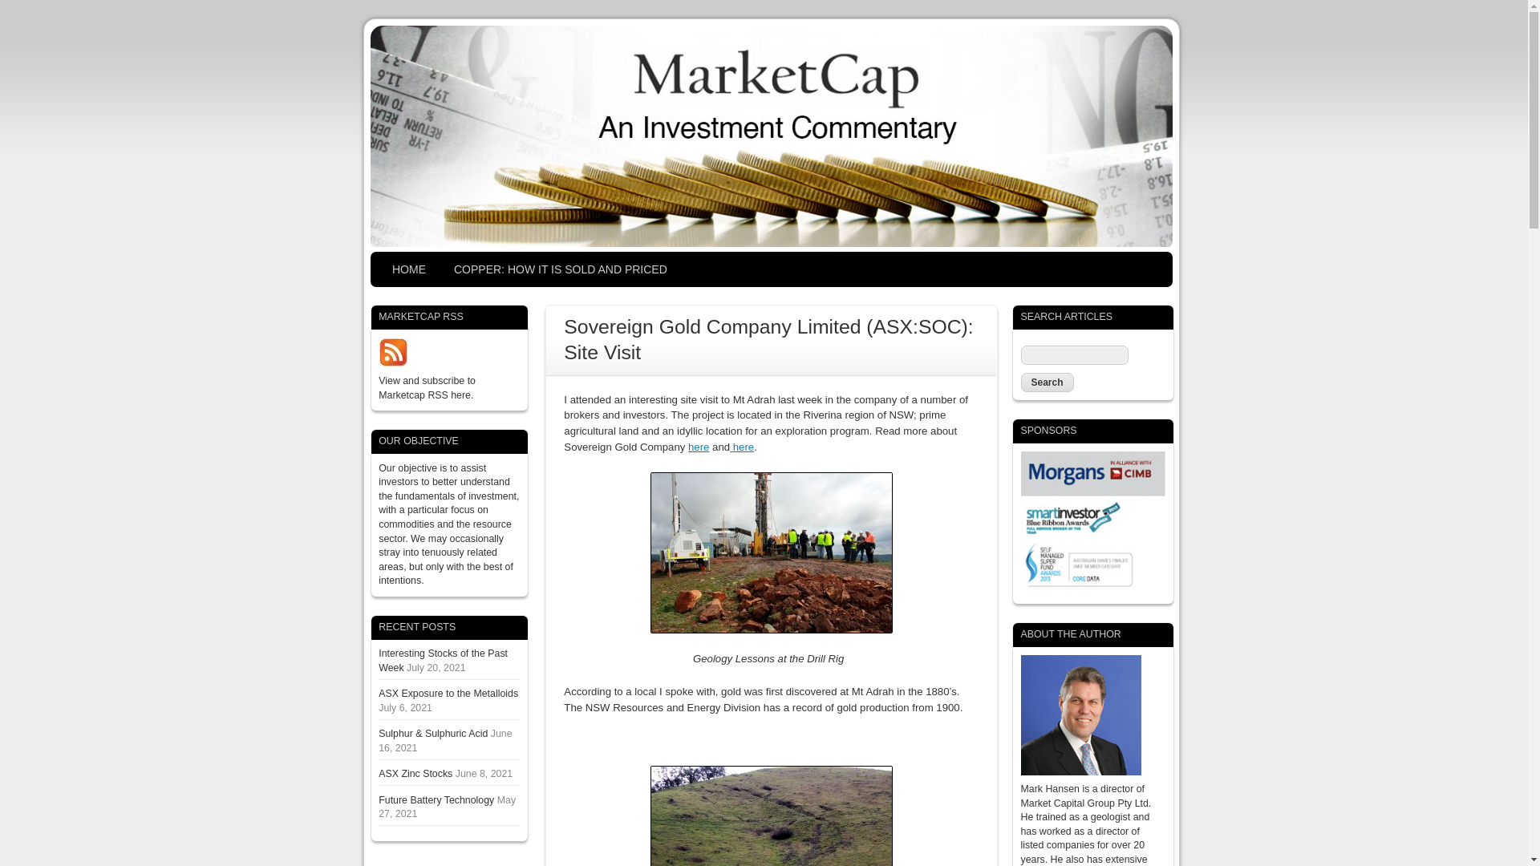  I want to click on ASX Zinc Stocks, so click(415, 774).